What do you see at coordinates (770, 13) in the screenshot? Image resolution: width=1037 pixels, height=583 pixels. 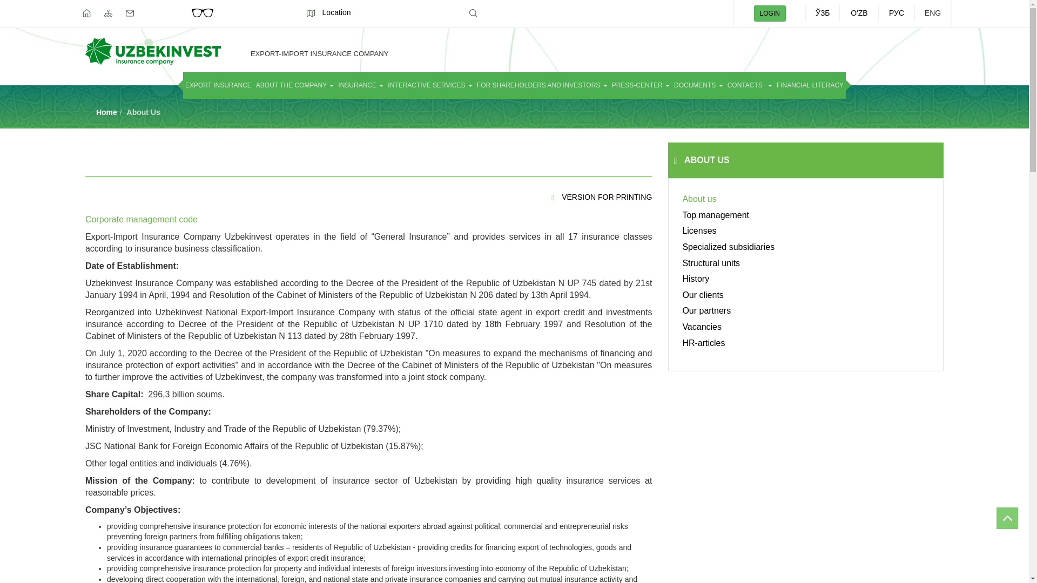 I see `LOGIN` at bounding box center [770, 13].